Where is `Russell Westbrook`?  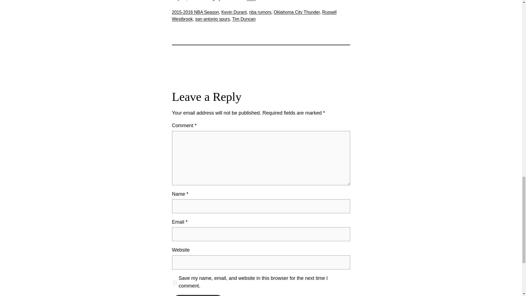 Russell Westbrook is located at coordinates (254, 15).